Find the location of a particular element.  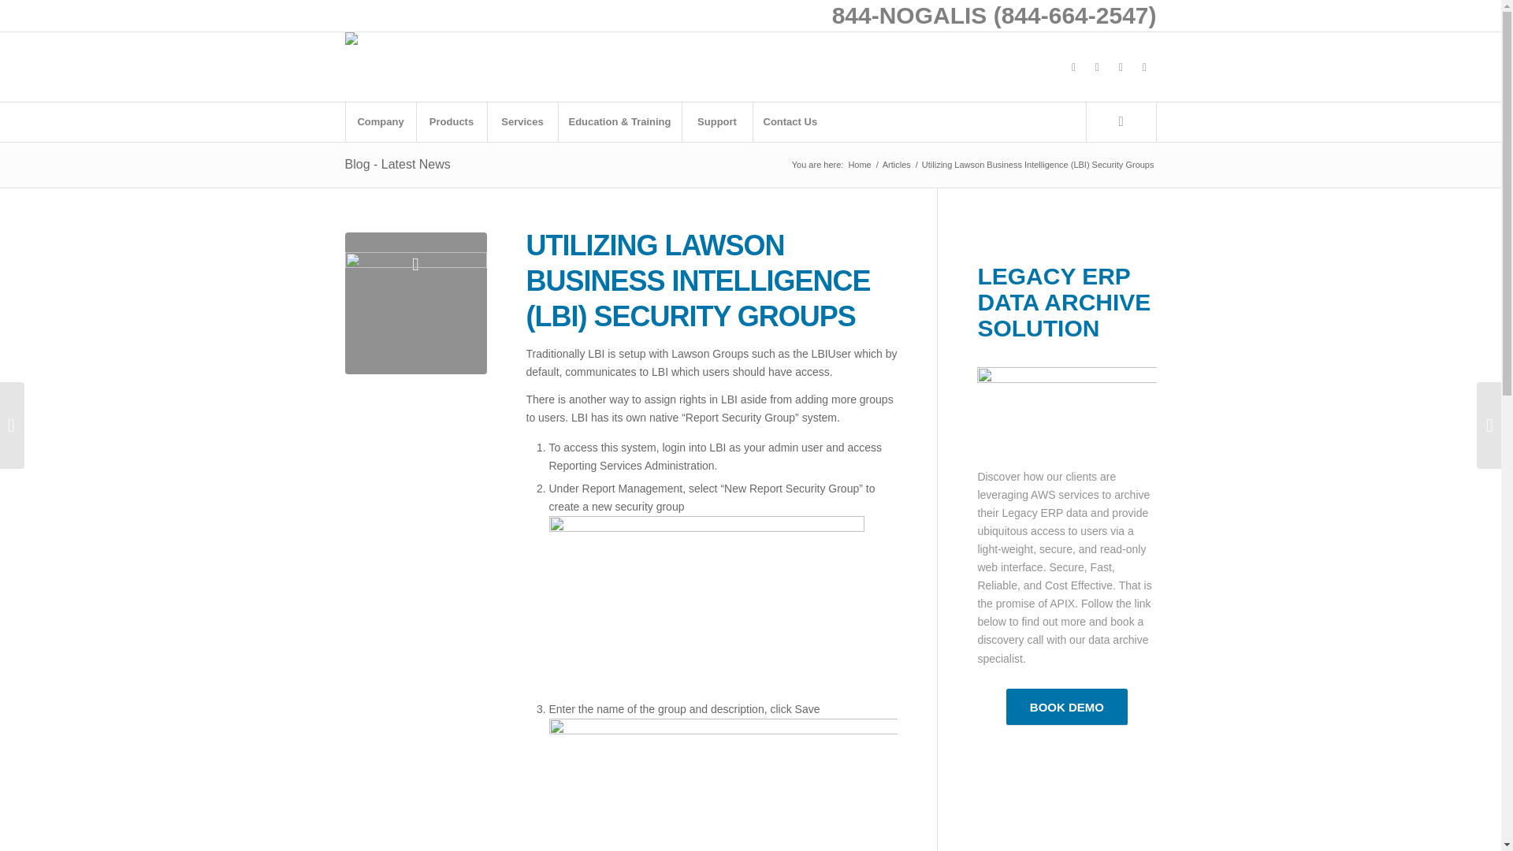

LinkedIn is located at coordinates (1121, 67).